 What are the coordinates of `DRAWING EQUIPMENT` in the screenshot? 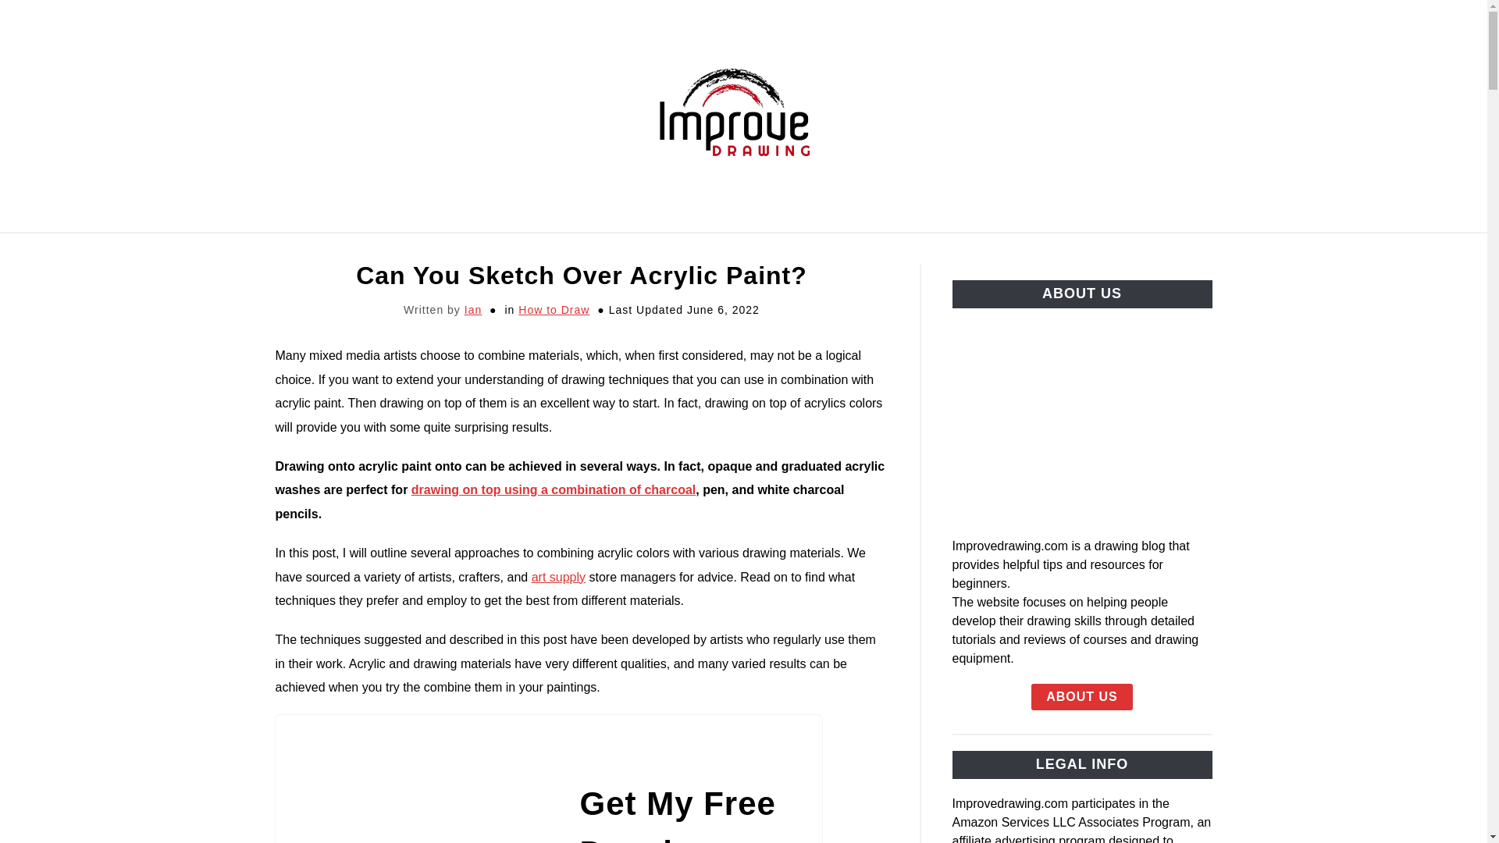 It's located at (416, 251).